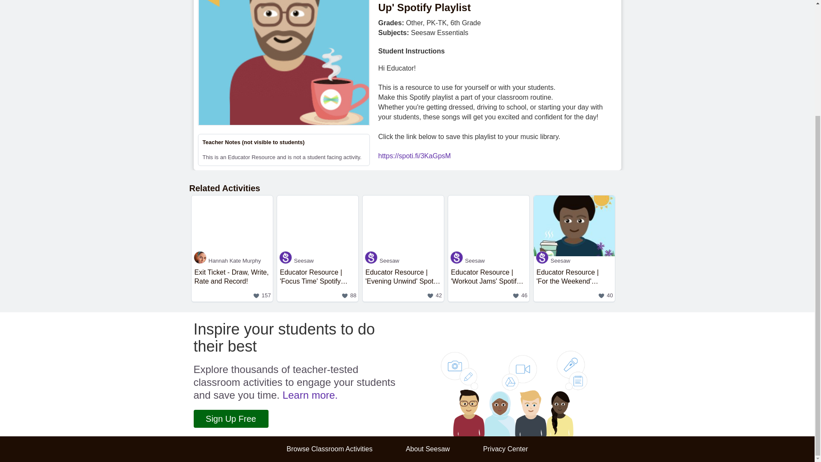 The image size is (821, 462). Describe the element at coordinates (329, 449) in the screenshot. I see `About Seesaw` at that location.